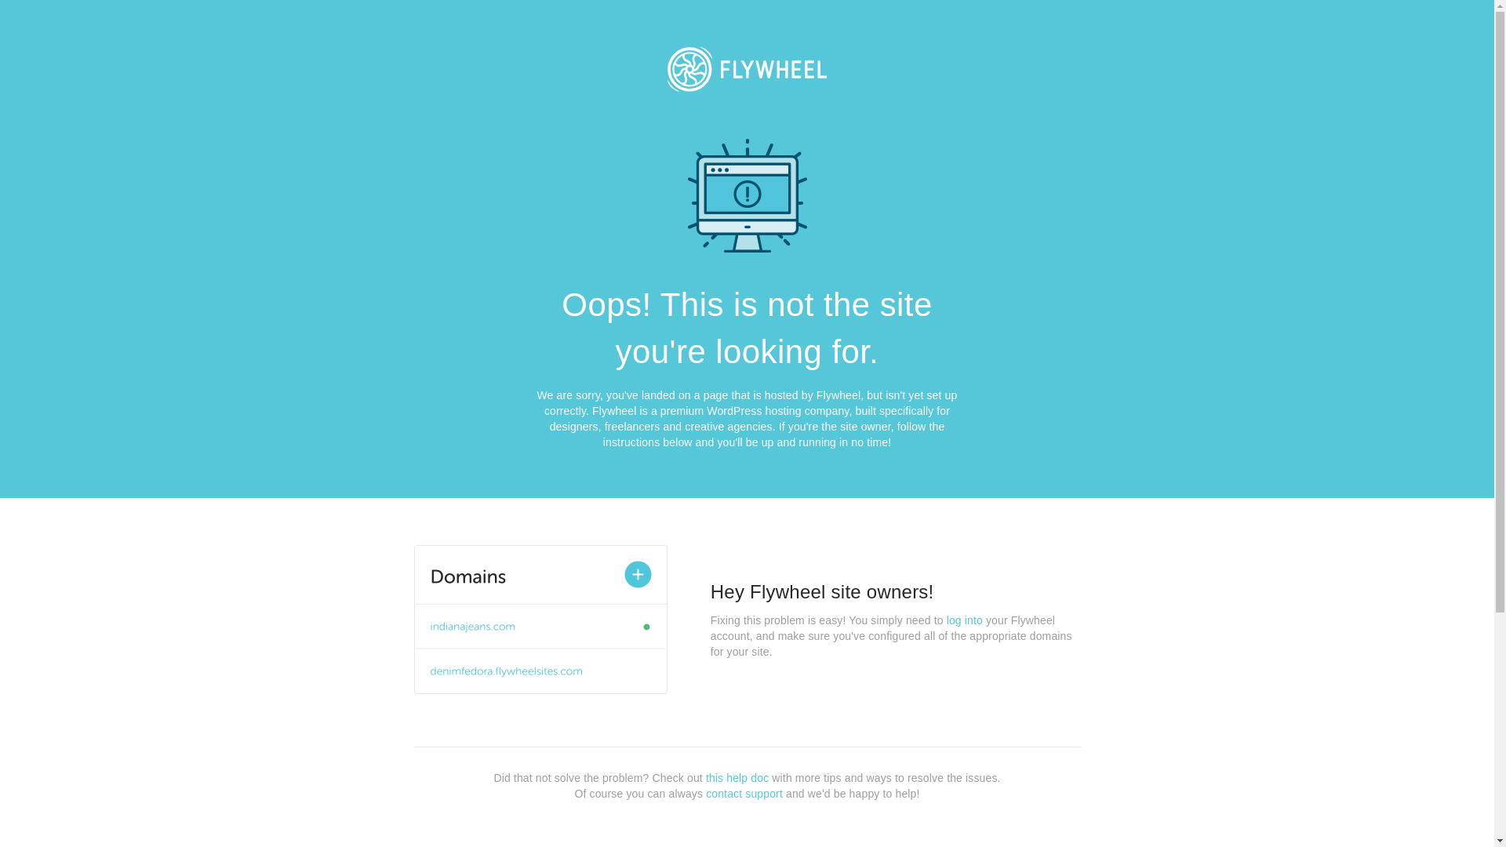 This screenshot has width=1506, height=847. What do you see at coordinates (965, 620) in the screenshot?
I see `log into` at bounding box center [965, 620].